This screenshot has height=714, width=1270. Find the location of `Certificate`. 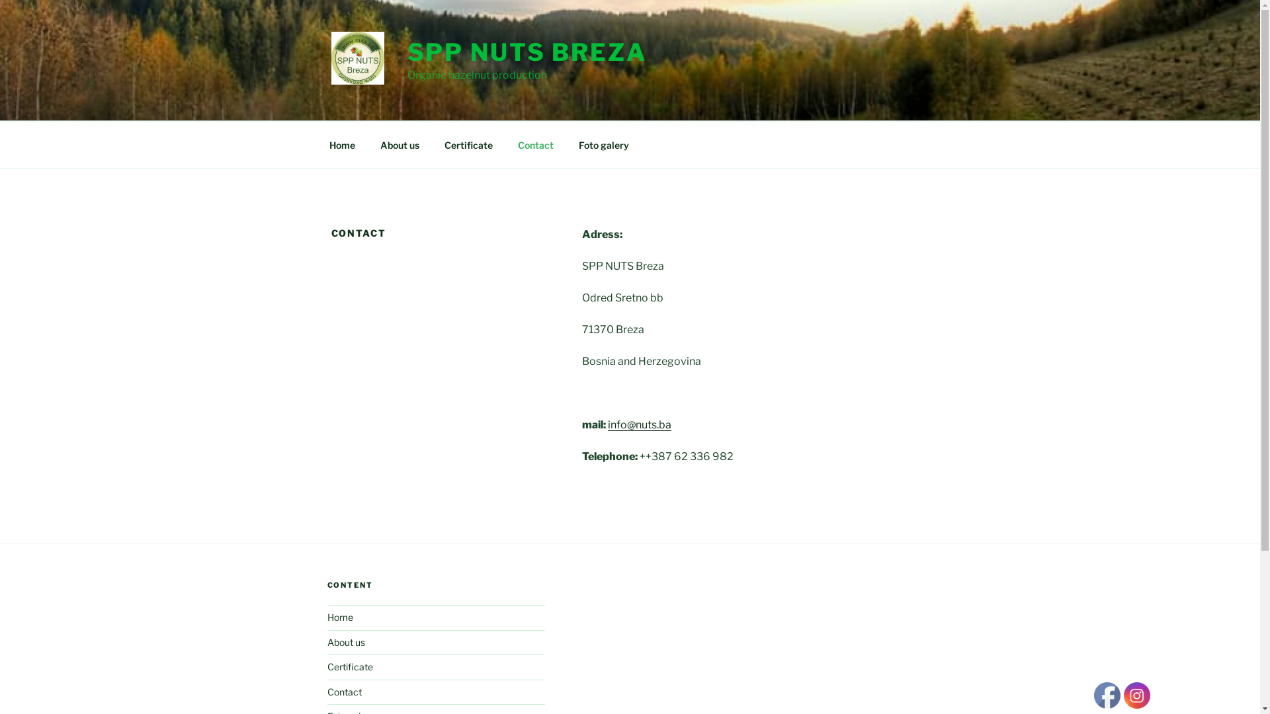

Certificate is located at coordinates (468, 144).